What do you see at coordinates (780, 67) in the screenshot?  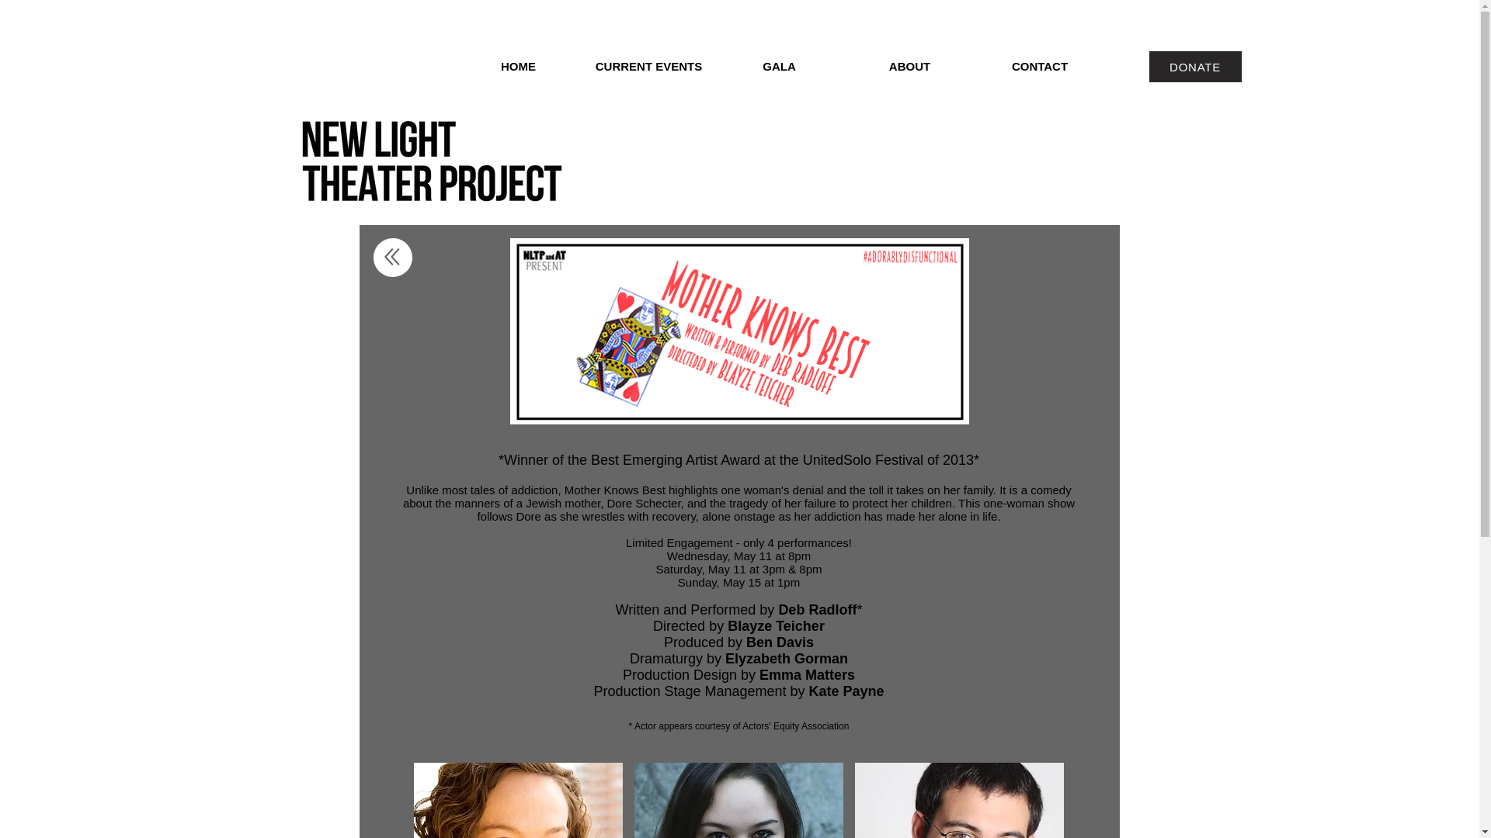 I see `GALA` at bounding box center [780, 67].